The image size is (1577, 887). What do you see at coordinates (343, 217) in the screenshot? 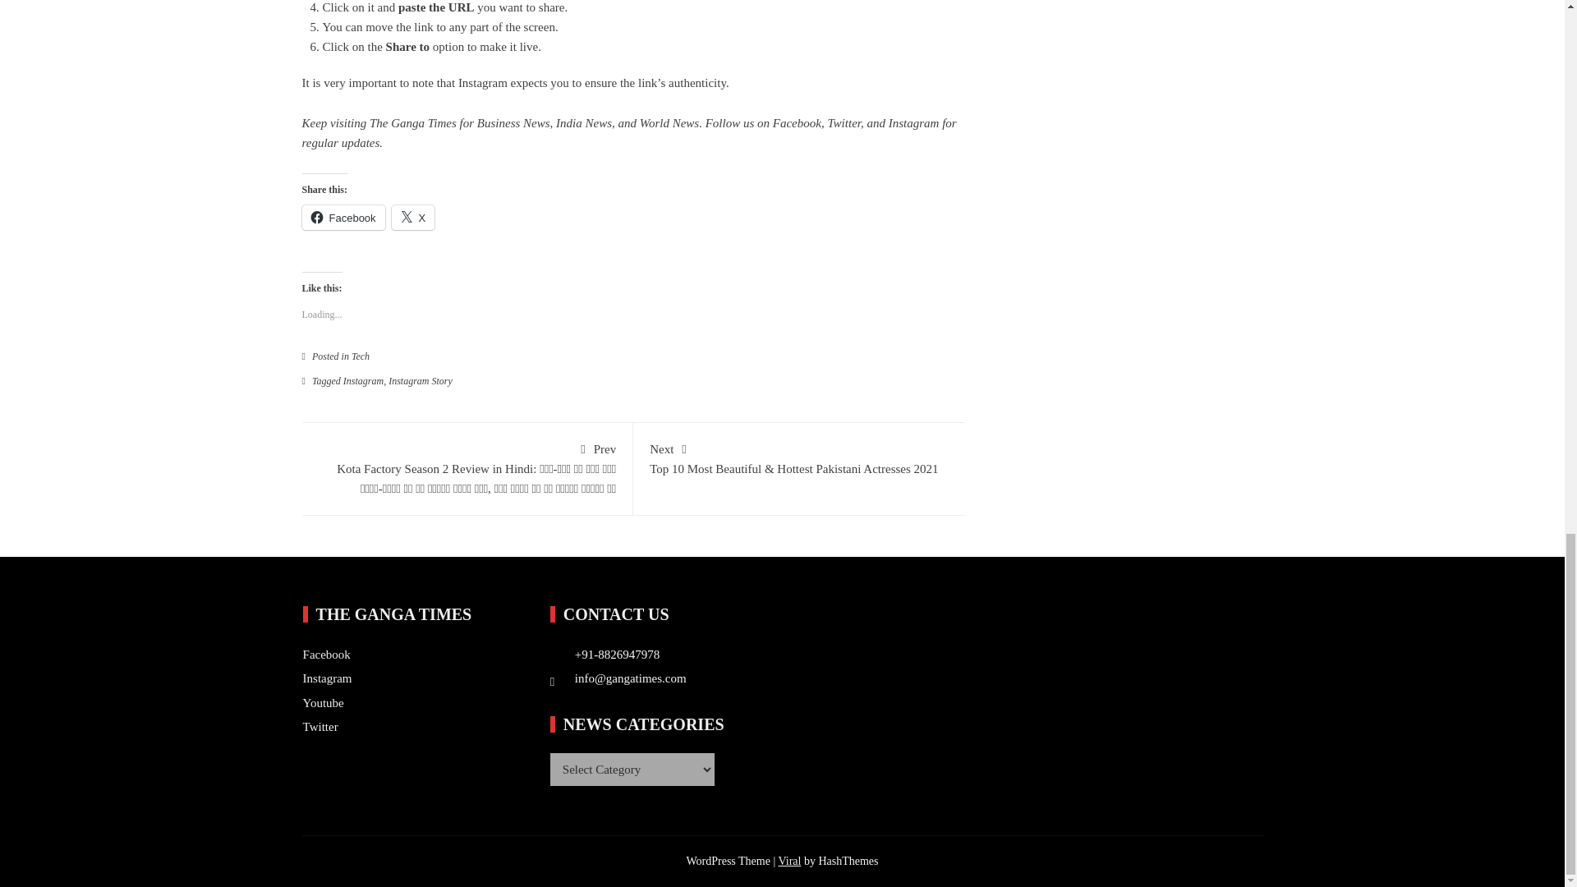
I see `Facebook` at bounding box center [343, 217].